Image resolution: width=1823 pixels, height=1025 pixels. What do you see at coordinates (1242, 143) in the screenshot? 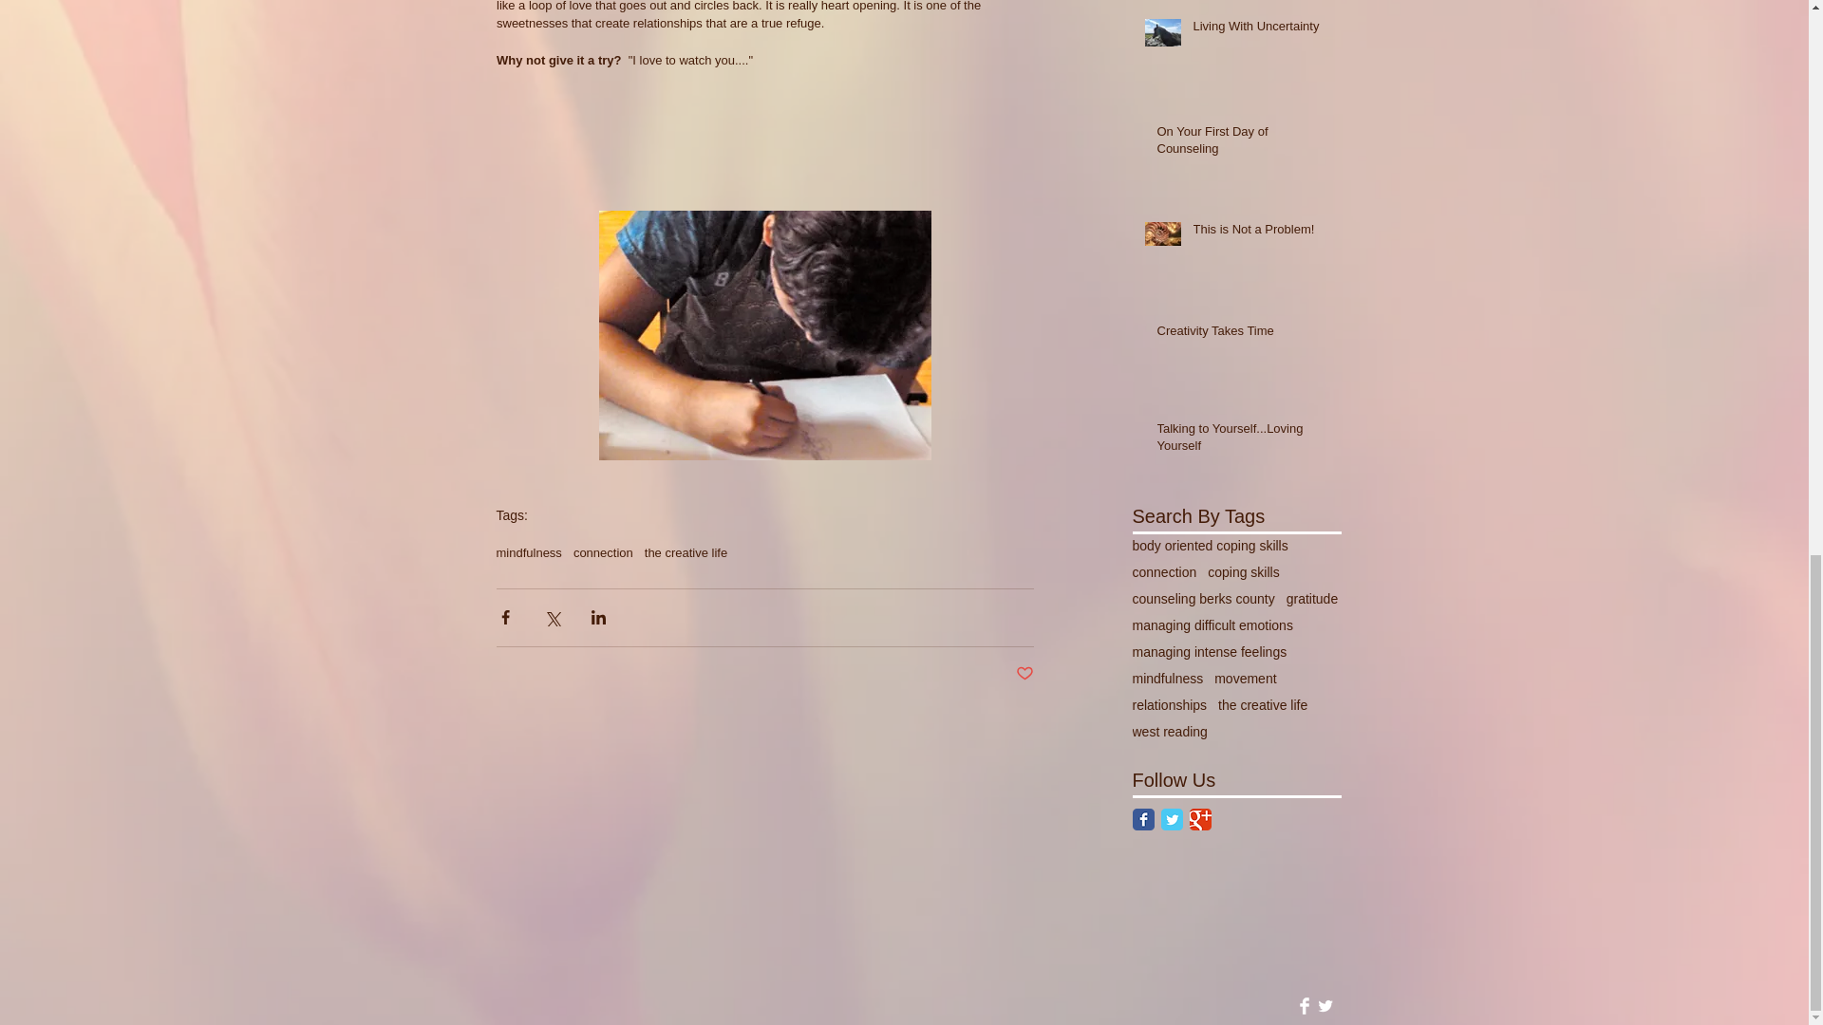
I see `On Your First Day of Counseling` at bounding box center [1242, 143].